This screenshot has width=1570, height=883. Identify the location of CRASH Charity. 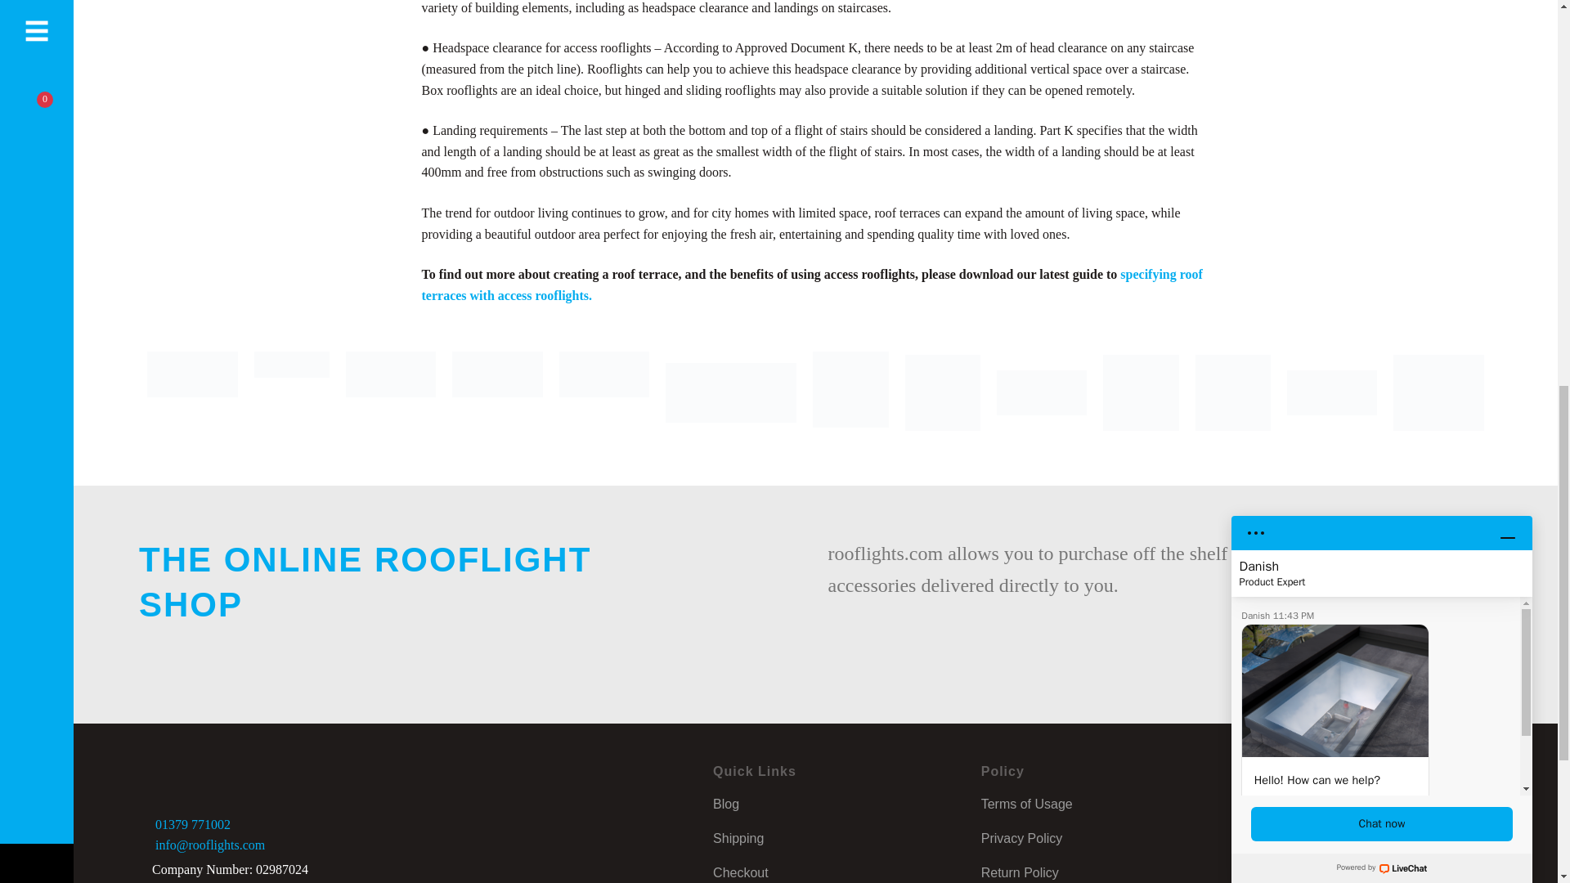
(850, 392).